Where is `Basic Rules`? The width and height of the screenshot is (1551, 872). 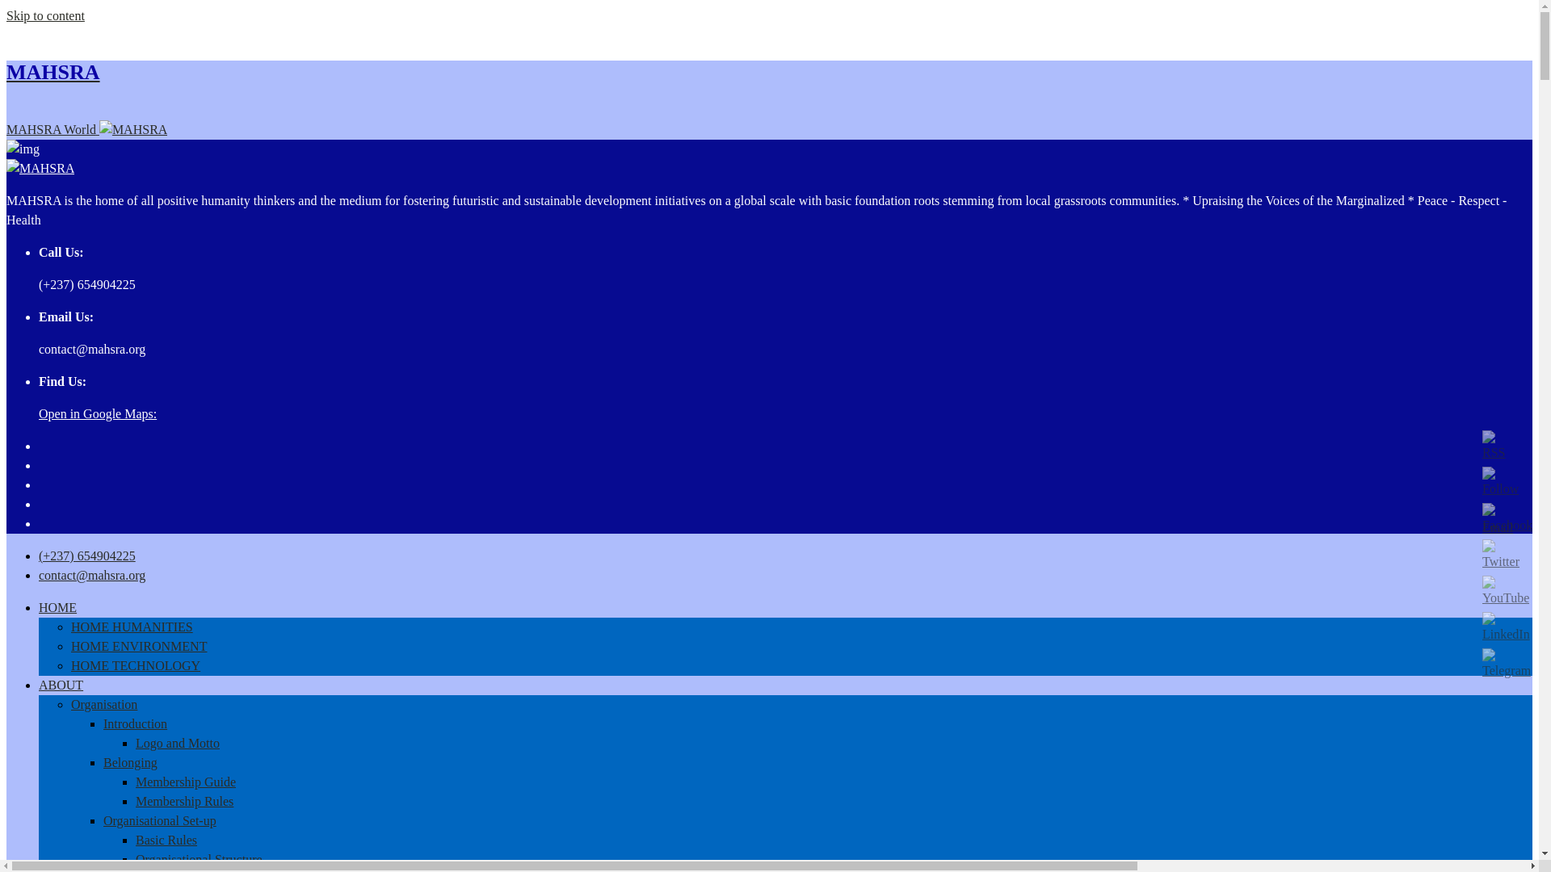
Basic Rules is located at coordinates (166, 840).